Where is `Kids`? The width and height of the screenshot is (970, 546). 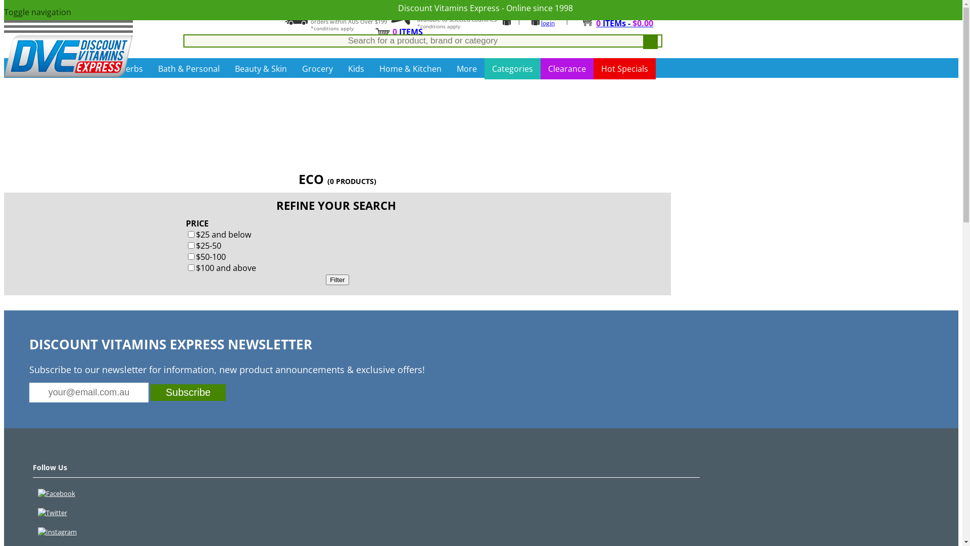
Kids is located at coordinates (356, 69).